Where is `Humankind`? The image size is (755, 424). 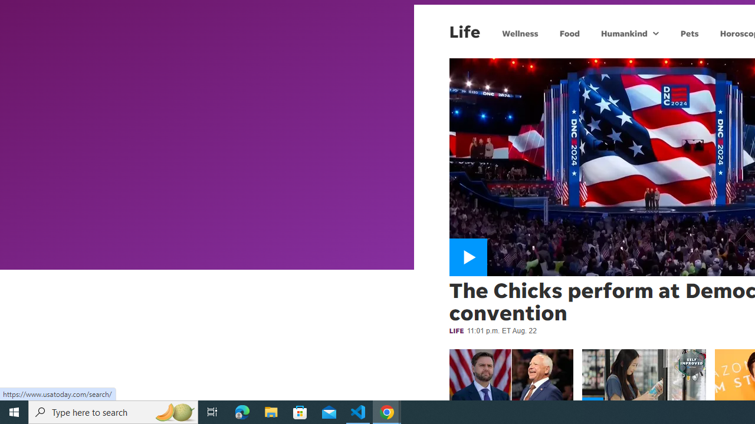 Humankind is located at coordinates (623, 33).